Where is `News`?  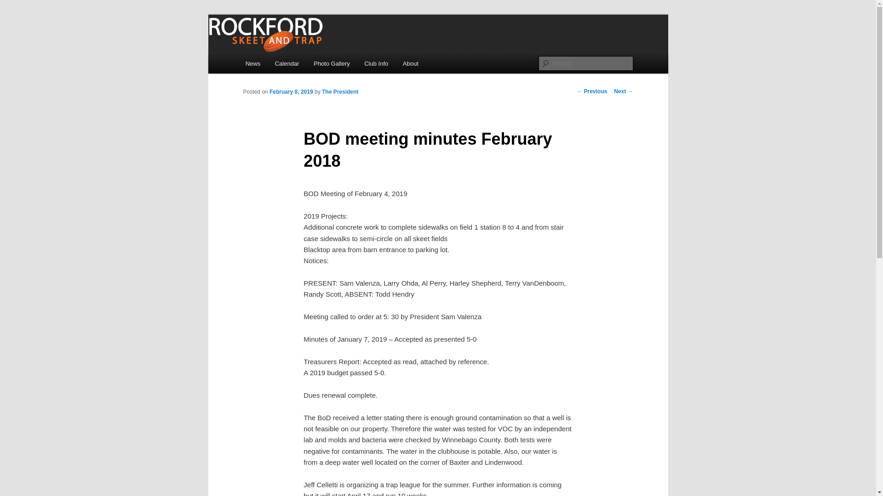
News is located at coordinates (253, 63).